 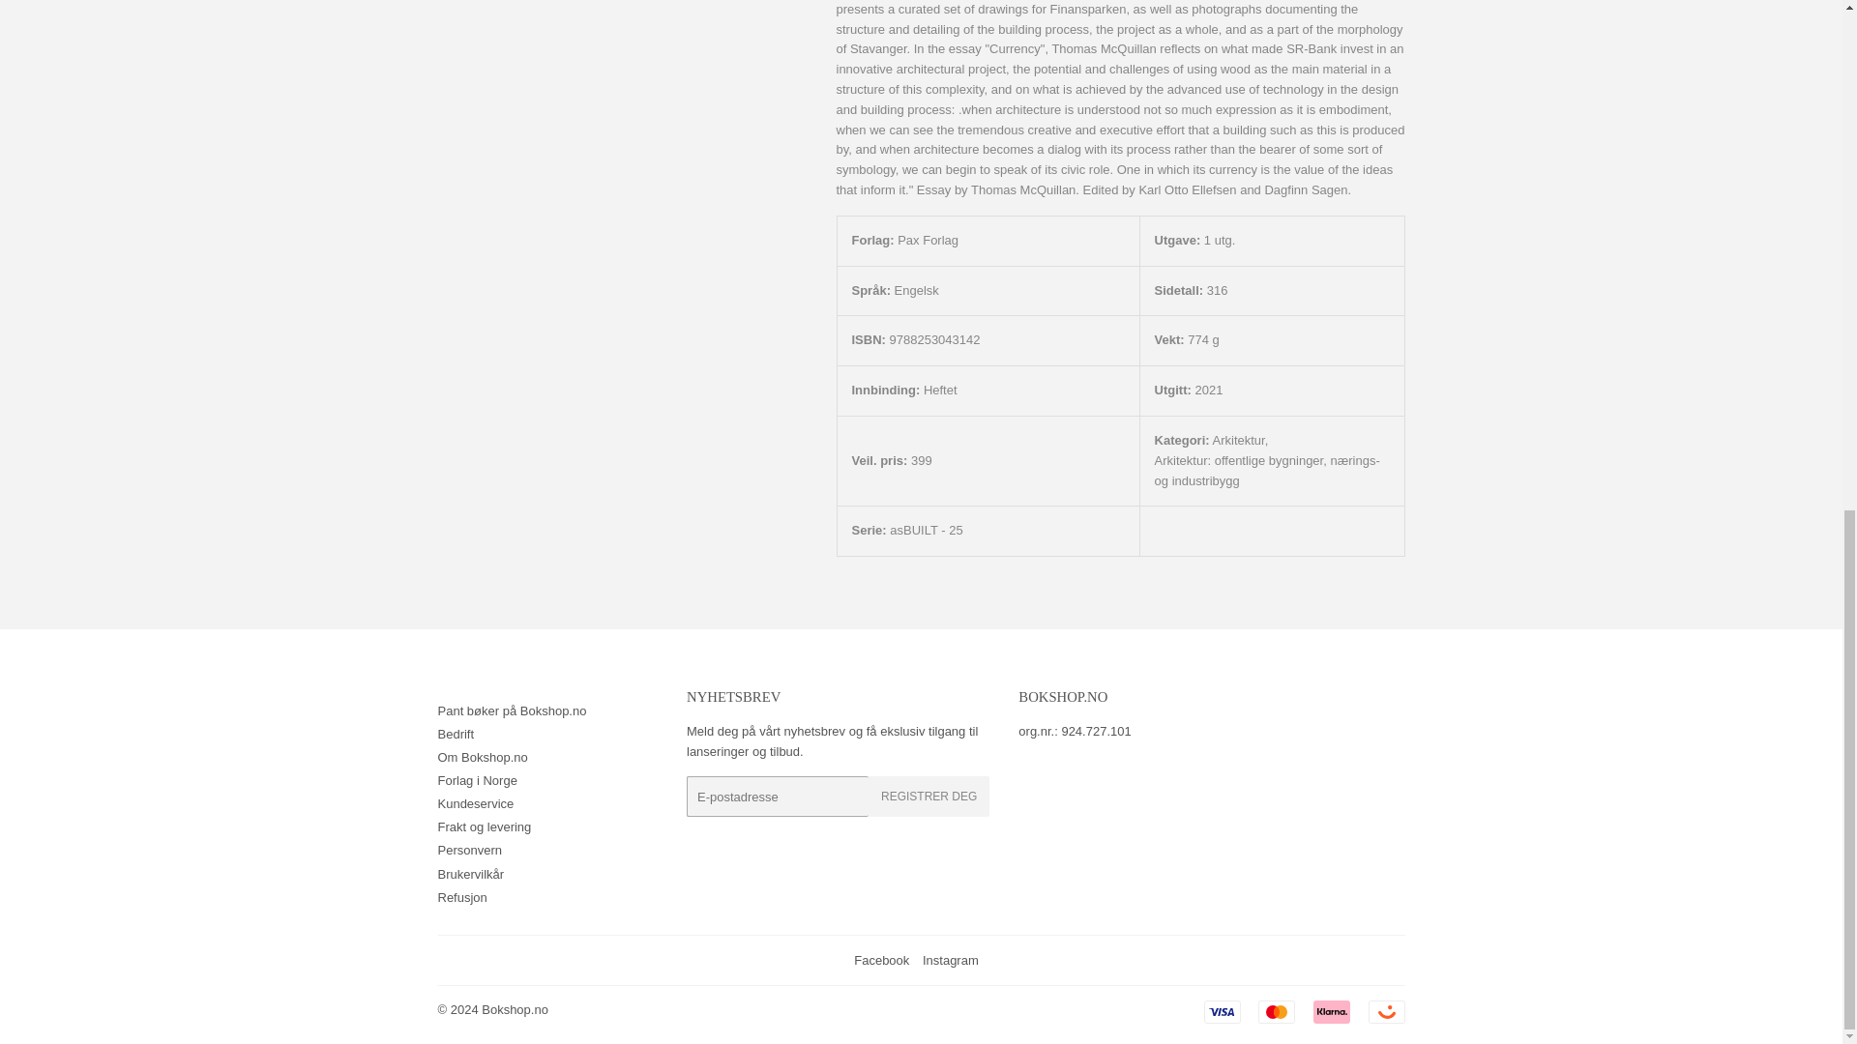 I want to click on Bokshop.no, so click(x=515, y=1009).